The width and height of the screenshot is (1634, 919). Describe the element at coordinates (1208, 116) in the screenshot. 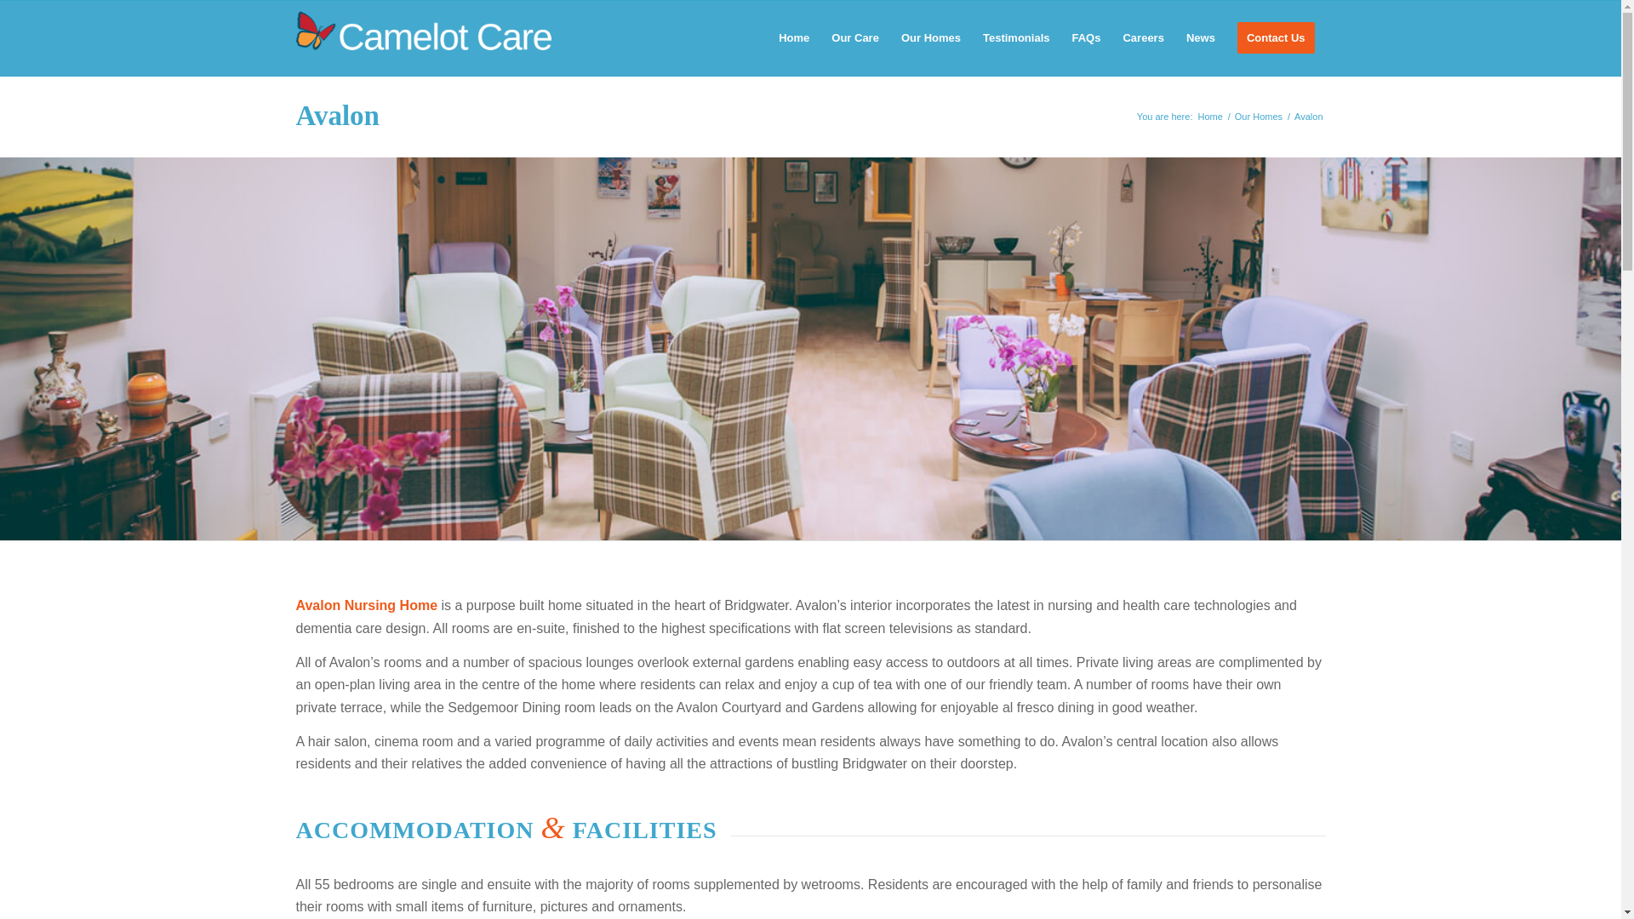

I see `Camelot Care Dementia Nursing Homes, Somerset` at that location.